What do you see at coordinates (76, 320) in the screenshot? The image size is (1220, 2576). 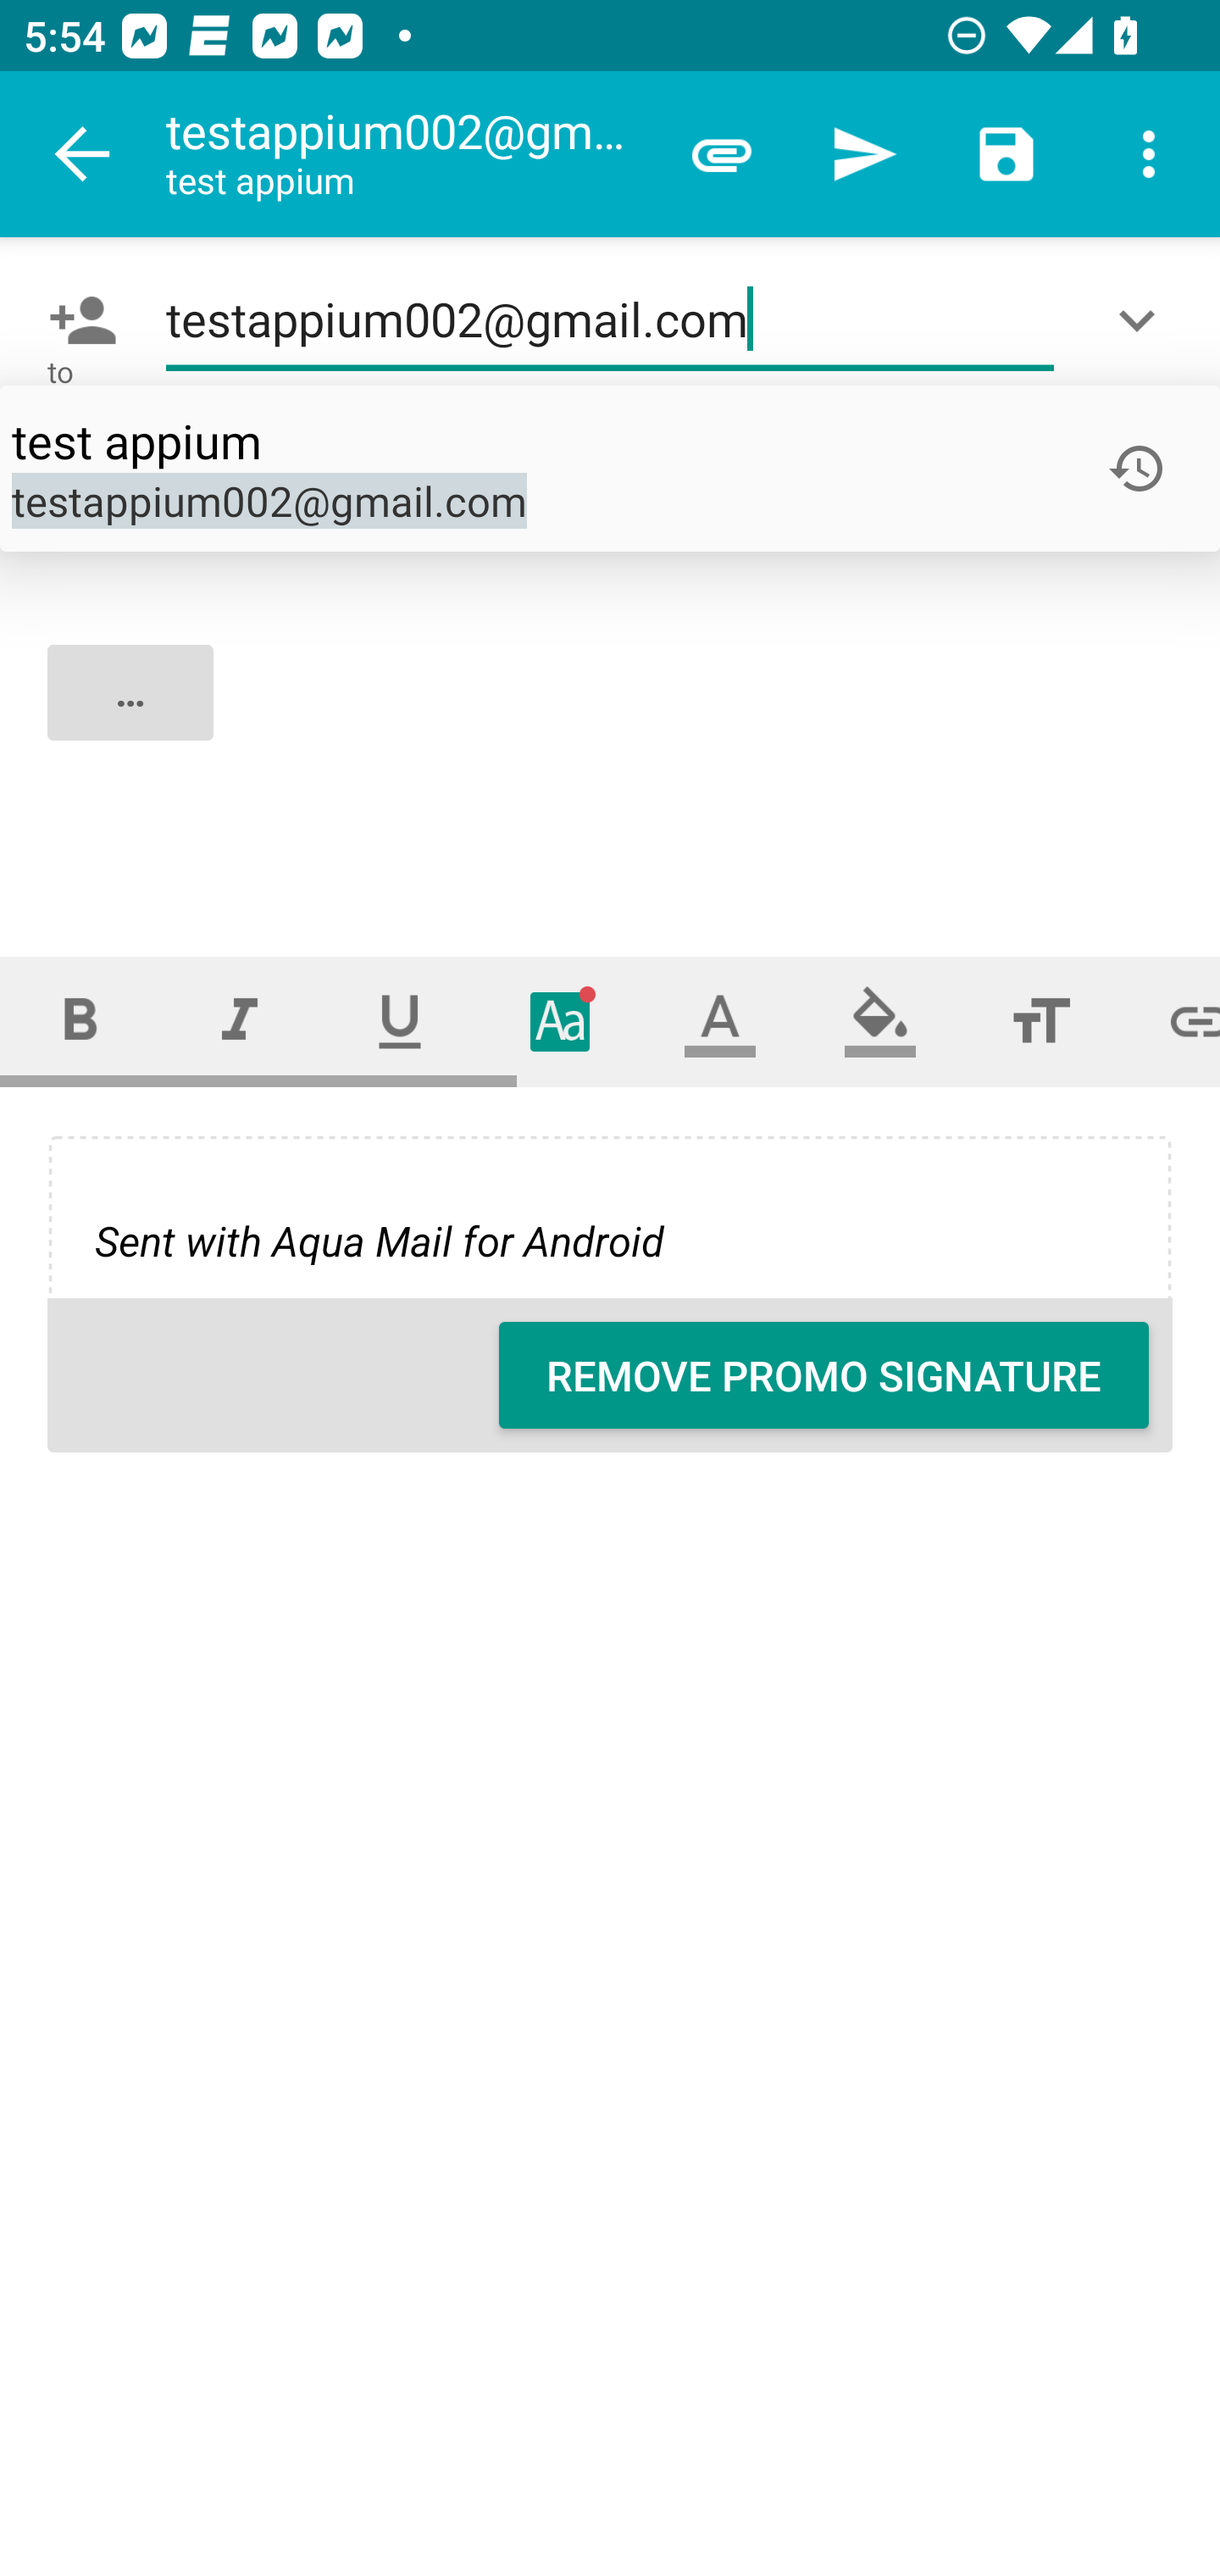 I see `Pick contact: To` at bounding box center [76, 320].